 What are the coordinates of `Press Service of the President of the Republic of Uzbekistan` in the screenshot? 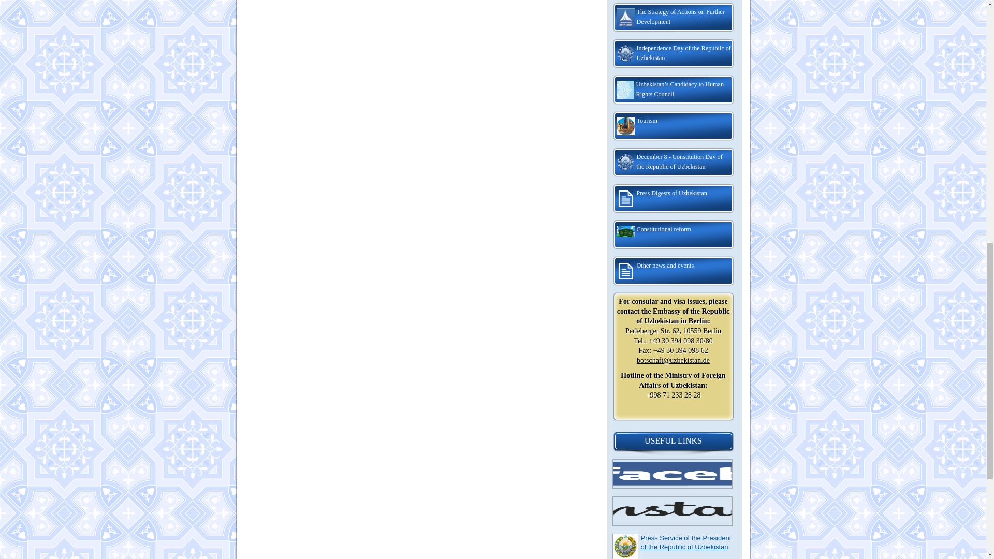 It's located at (686, 542).